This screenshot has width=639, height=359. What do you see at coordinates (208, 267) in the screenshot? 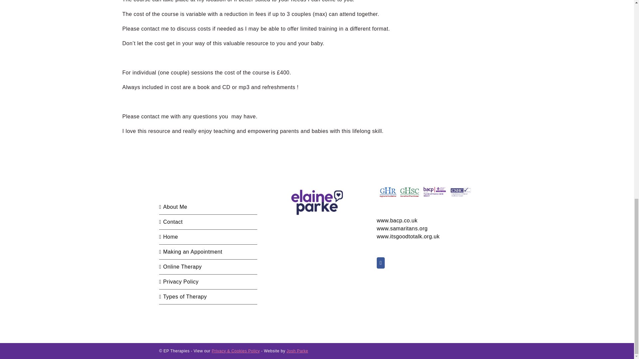
I see `Online Therapy` at bounding box center [208, 267].